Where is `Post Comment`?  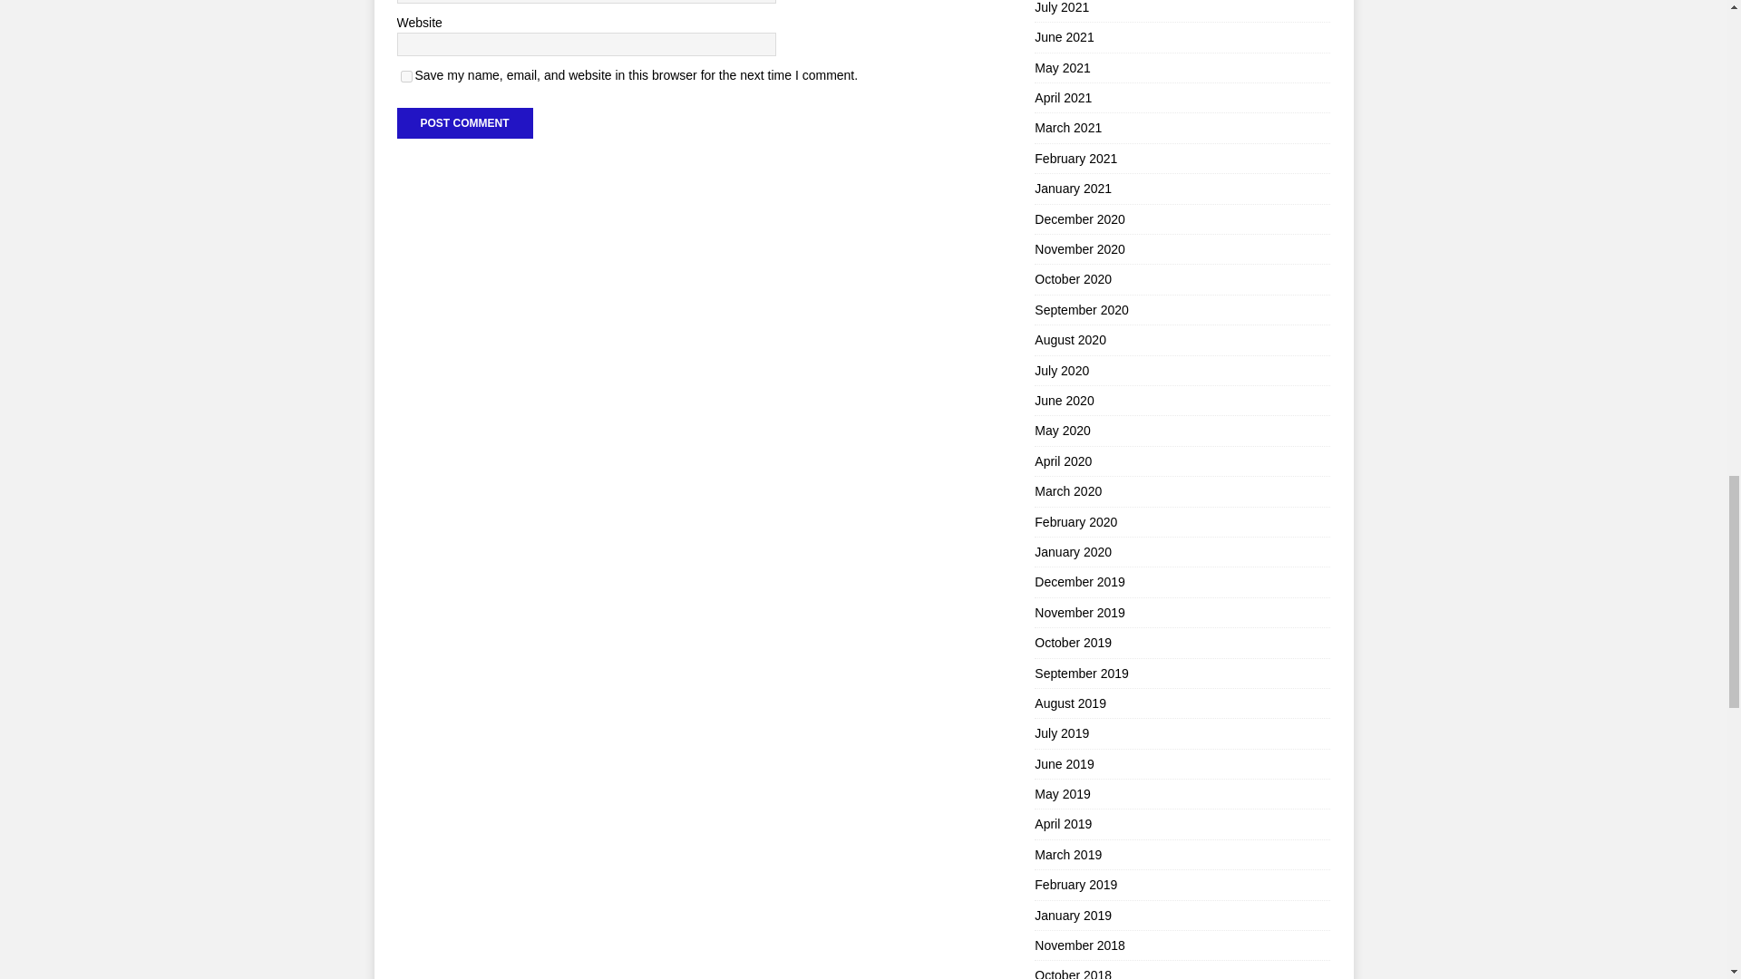 Post Comment is located at coordinates (464, 123).